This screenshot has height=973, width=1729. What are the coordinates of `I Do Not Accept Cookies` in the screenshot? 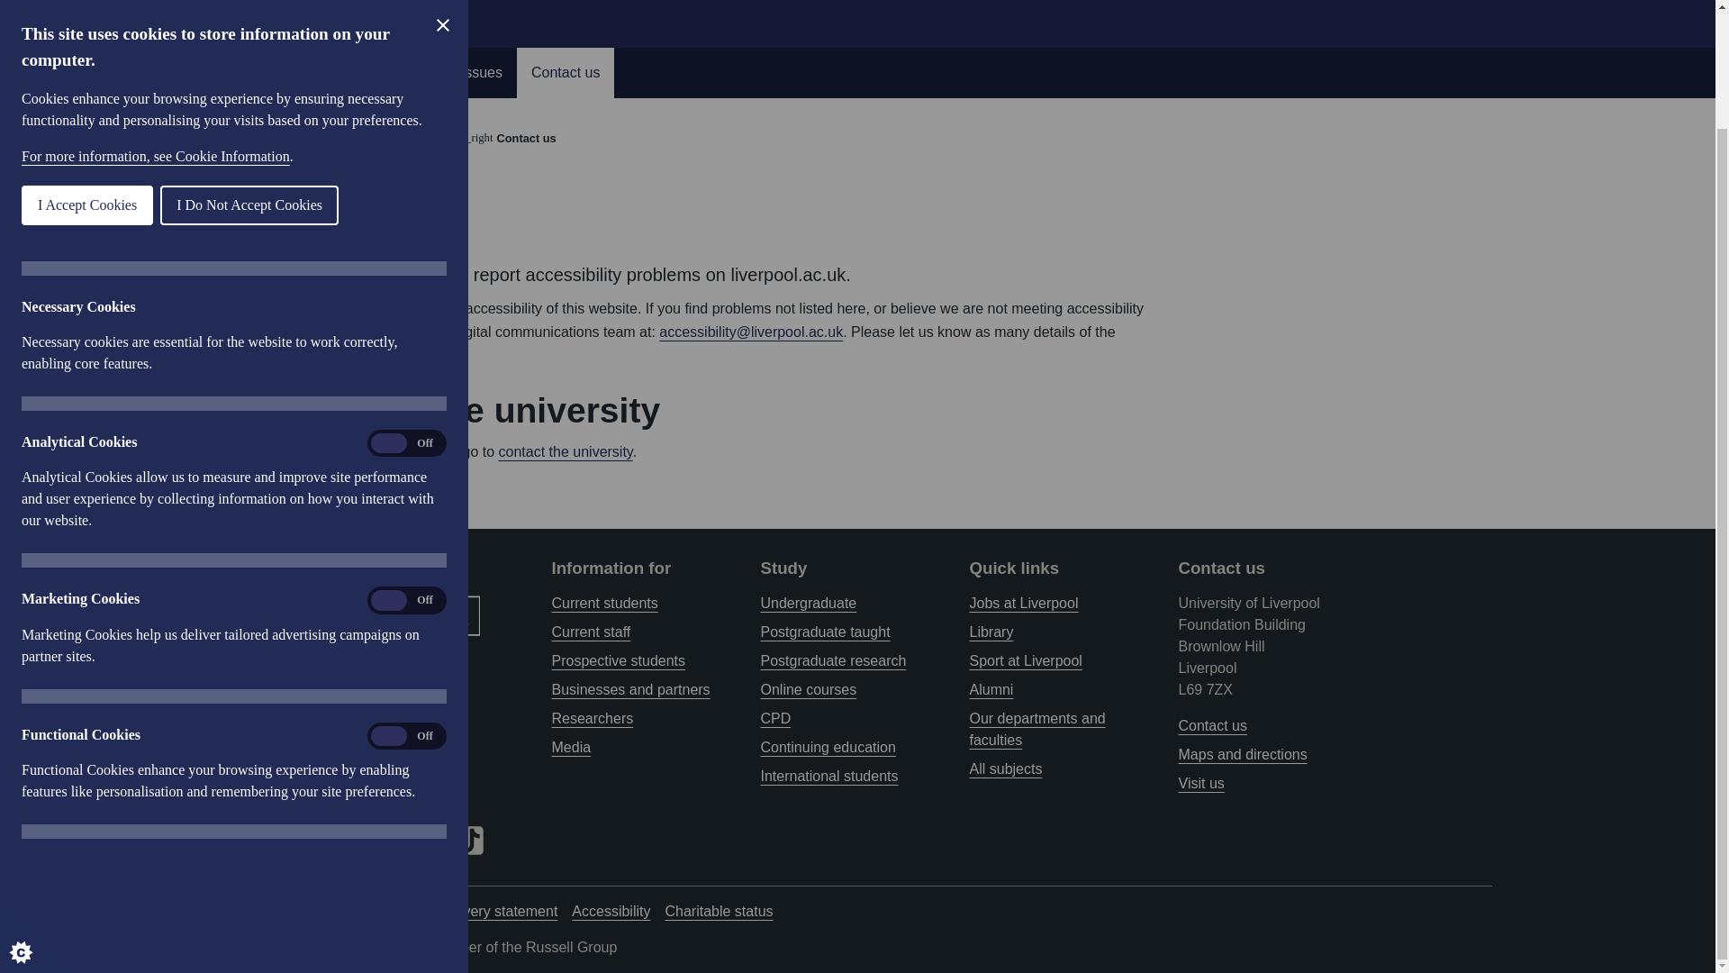 It's located at (50, 70).